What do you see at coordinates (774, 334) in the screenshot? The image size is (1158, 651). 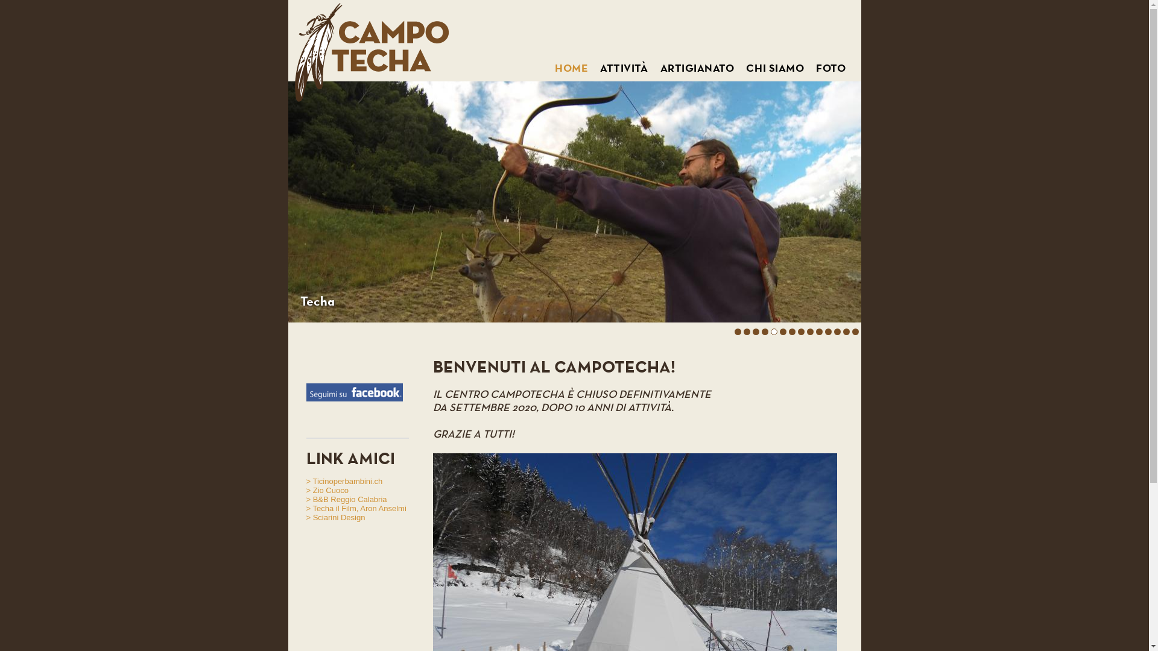 I see `5` at bounding box center [774, 334].